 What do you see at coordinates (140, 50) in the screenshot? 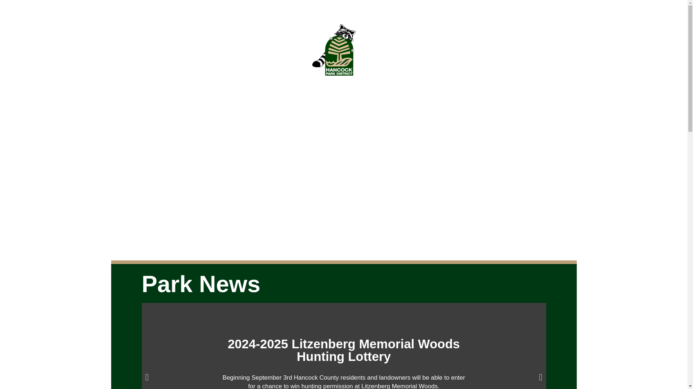
I see `ABOUT` at bounding box center [140, 50].